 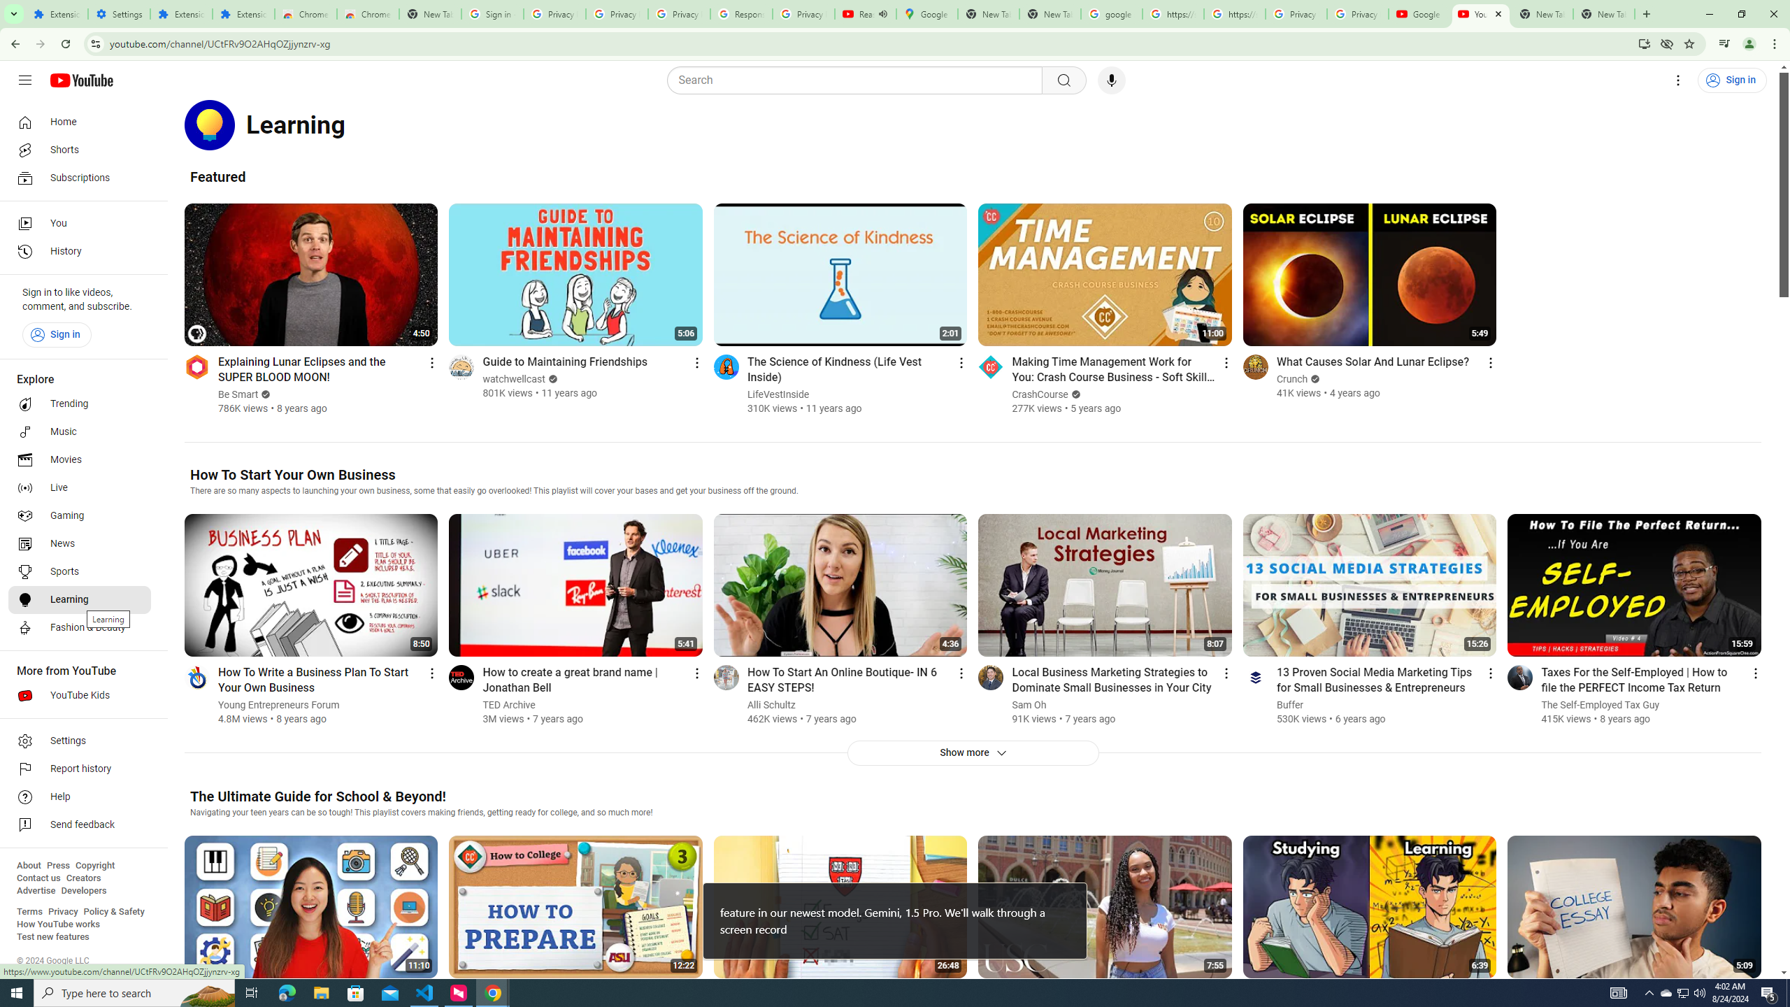 I want to click on Sign in - Google Accounts, so click(x=492, y=14).